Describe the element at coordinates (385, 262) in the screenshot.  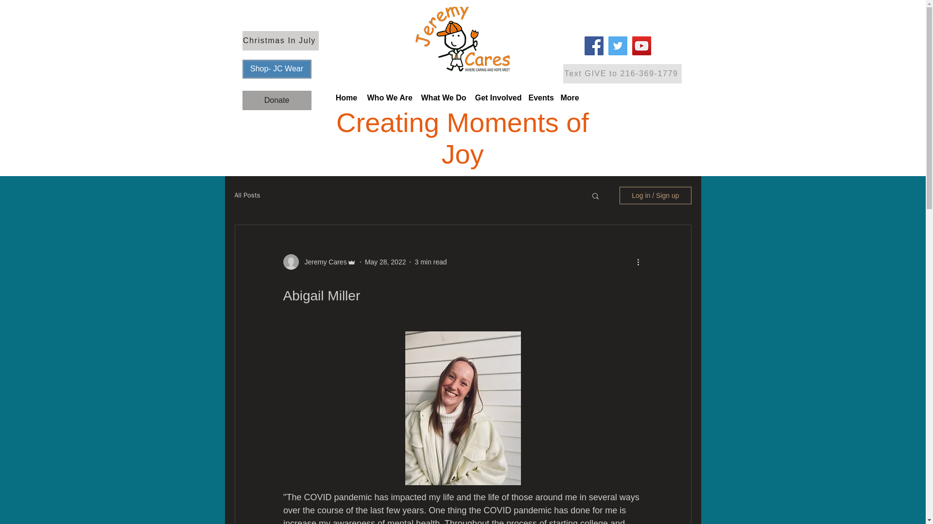
I see `May 28, 2022` at that location.